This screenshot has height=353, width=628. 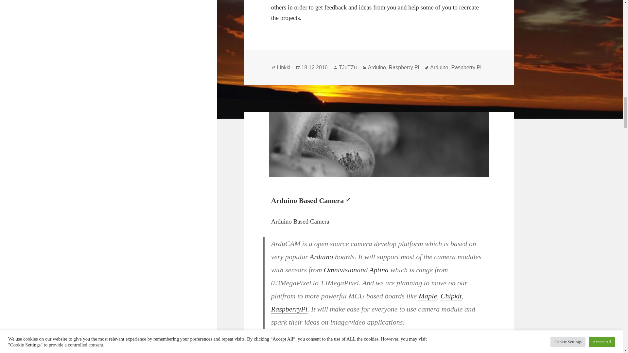 I want to click on Arduino.cc, so click(x=322, y=257).